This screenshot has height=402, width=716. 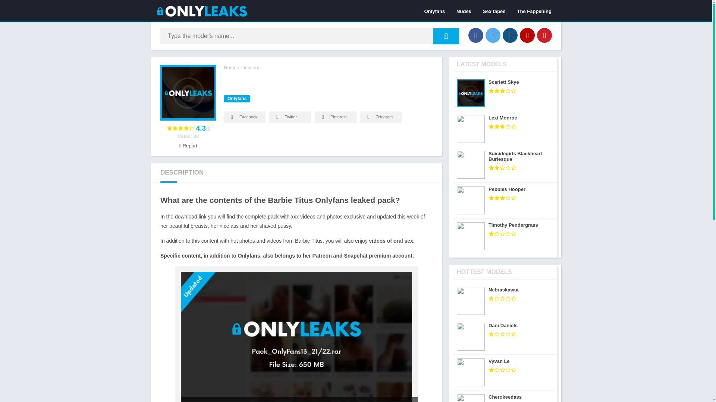 I want to click on YouTube, so click(x=527, y=35).